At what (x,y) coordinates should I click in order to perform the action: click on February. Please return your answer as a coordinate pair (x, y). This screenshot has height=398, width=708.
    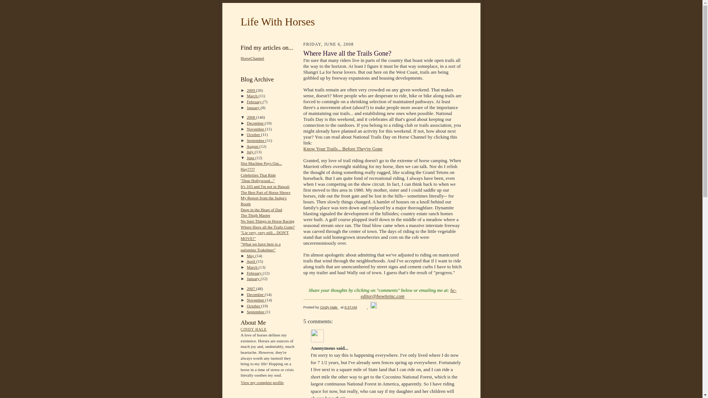
    Looking at the image, I should click on (254, 102).